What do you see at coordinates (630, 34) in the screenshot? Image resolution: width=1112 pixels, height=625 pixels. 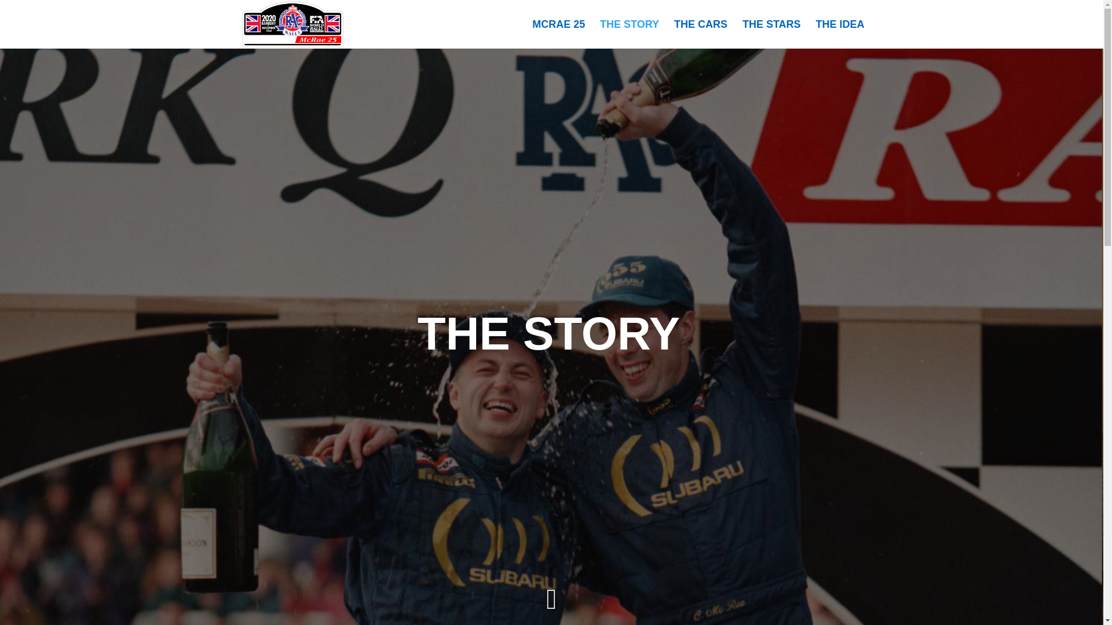 I see `THE STORY` at bounding box center [630, 34].